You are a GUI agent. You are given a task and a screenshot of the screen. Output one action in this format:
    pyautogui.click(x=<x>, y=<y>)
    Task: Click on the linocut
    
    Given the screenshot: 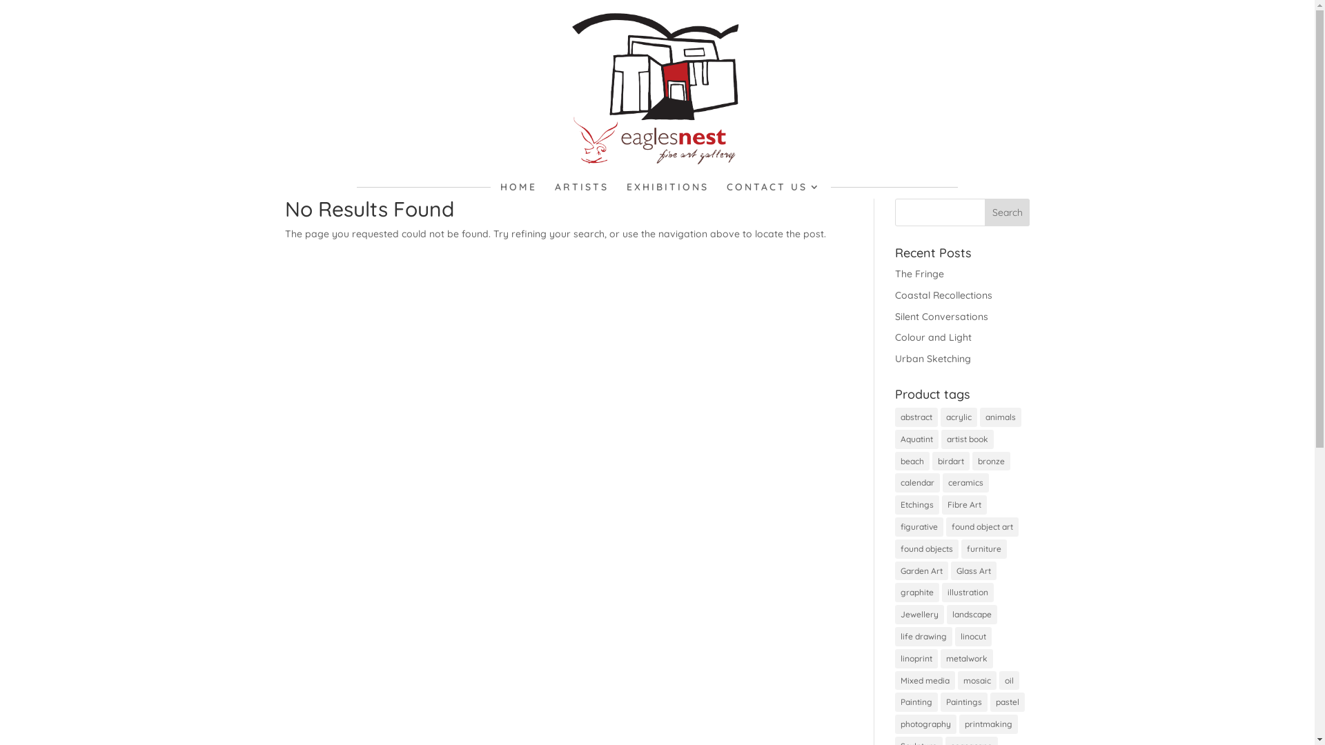 What is the action you would take?
    pyautogui.click(x=973, y=637)
    